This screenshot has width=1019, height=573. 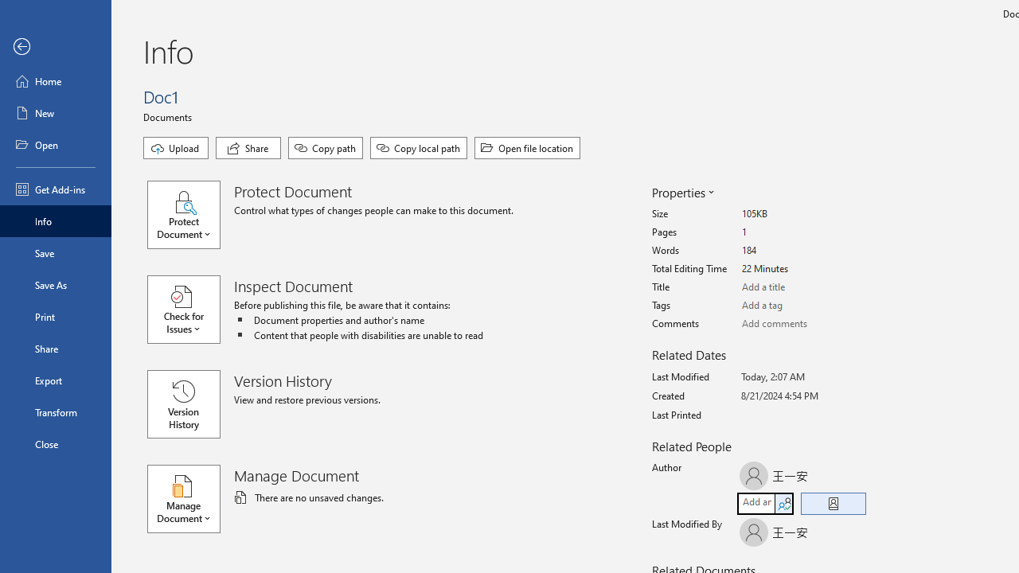 I want to click on Check for Issues, so click(x=191, y=310).